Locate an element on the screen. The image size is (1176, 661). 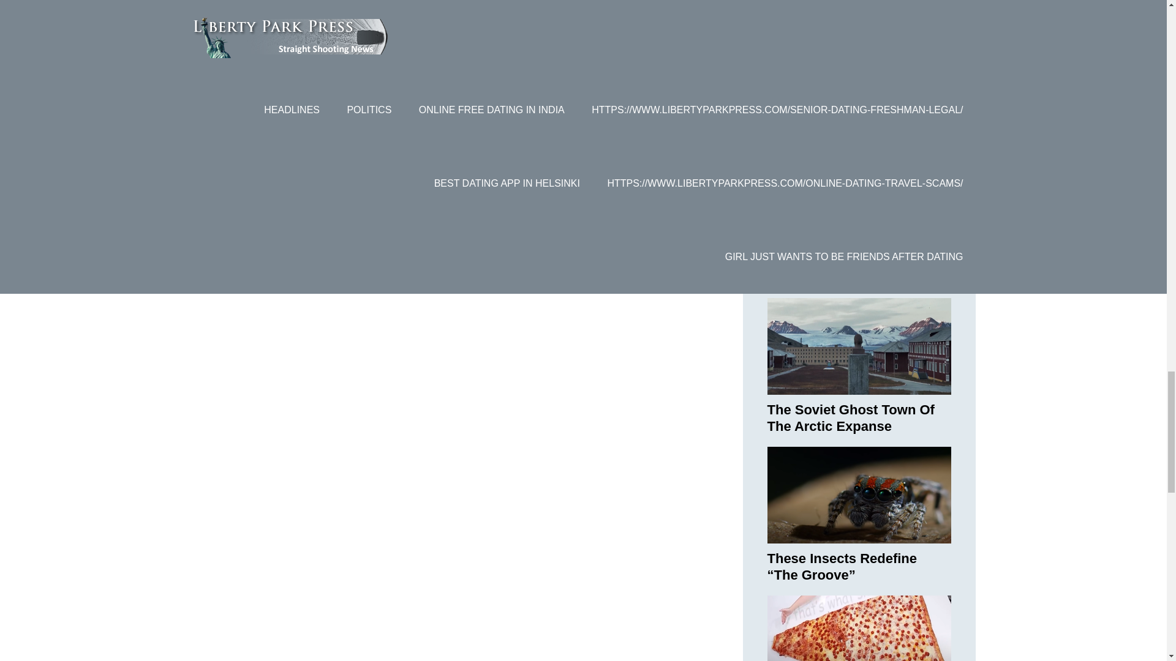
Cheesecake Factory is located at coordinates (344, 33).